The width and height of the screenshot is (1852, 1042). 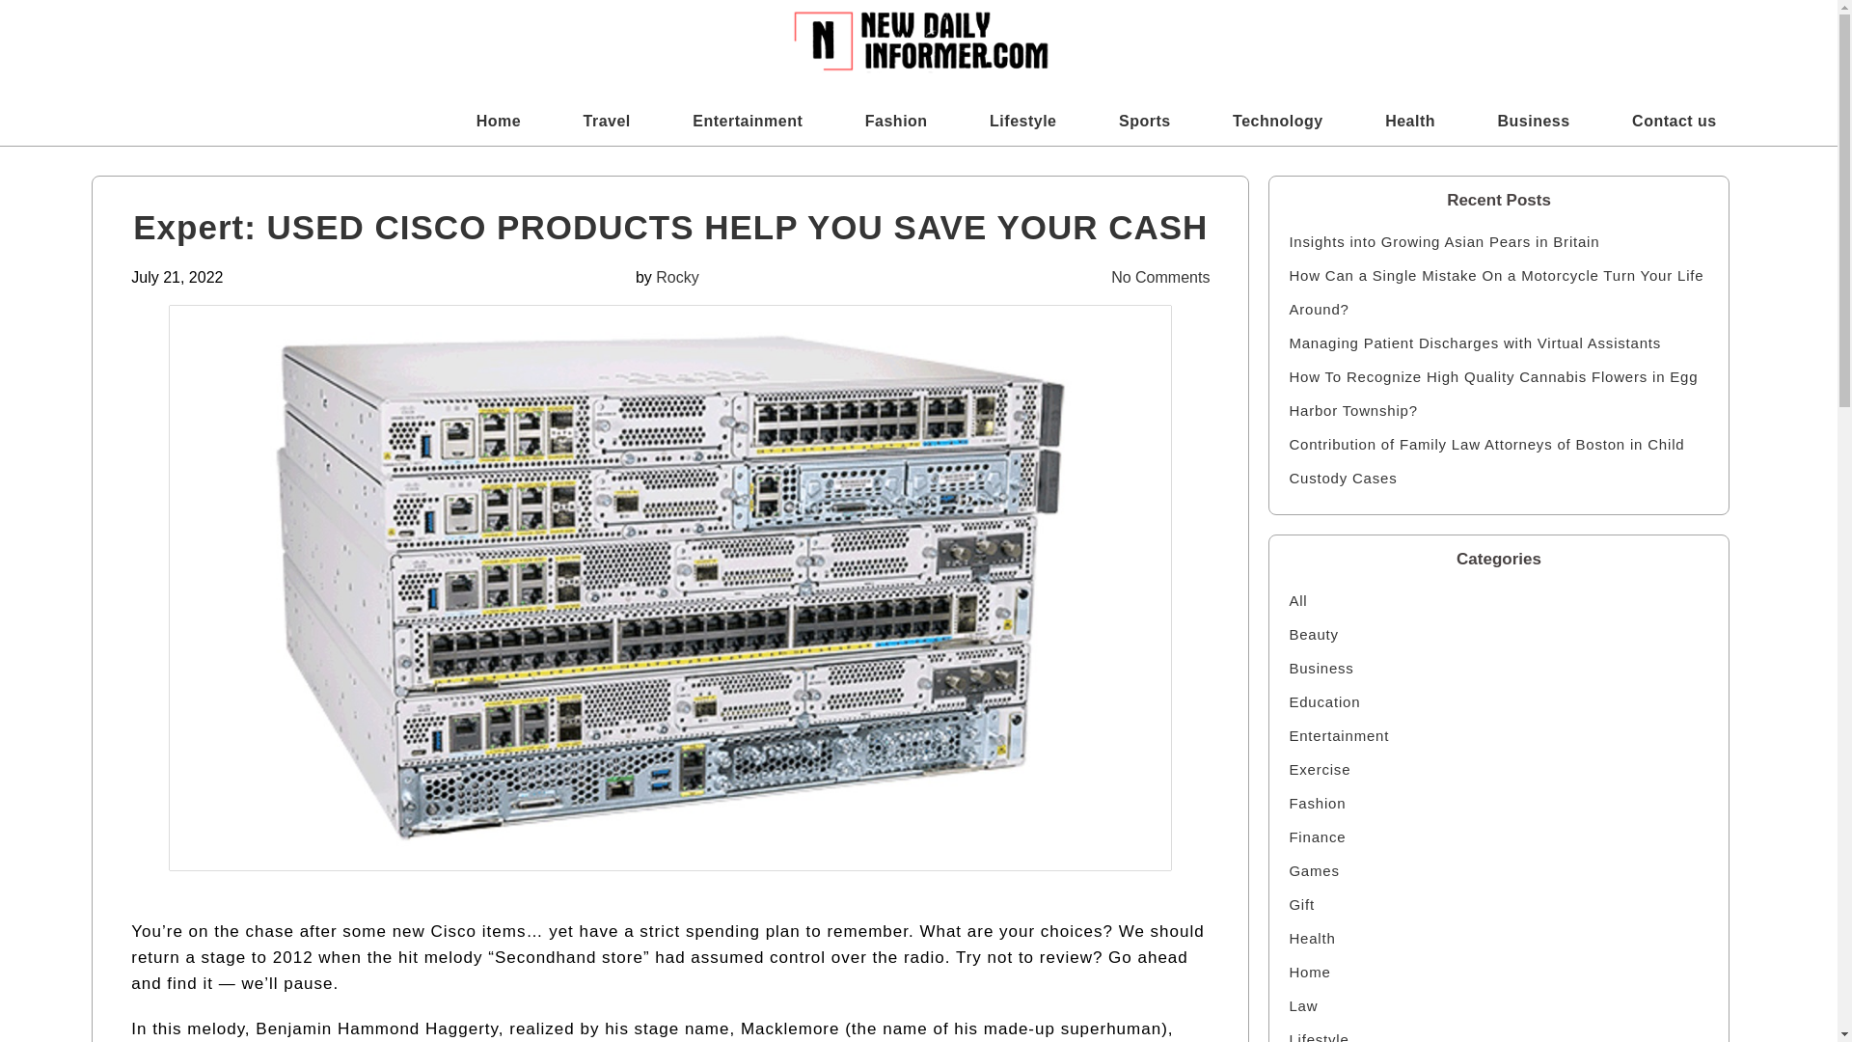 I want to click on Posts by Rocky, so click(x=676, y=276).